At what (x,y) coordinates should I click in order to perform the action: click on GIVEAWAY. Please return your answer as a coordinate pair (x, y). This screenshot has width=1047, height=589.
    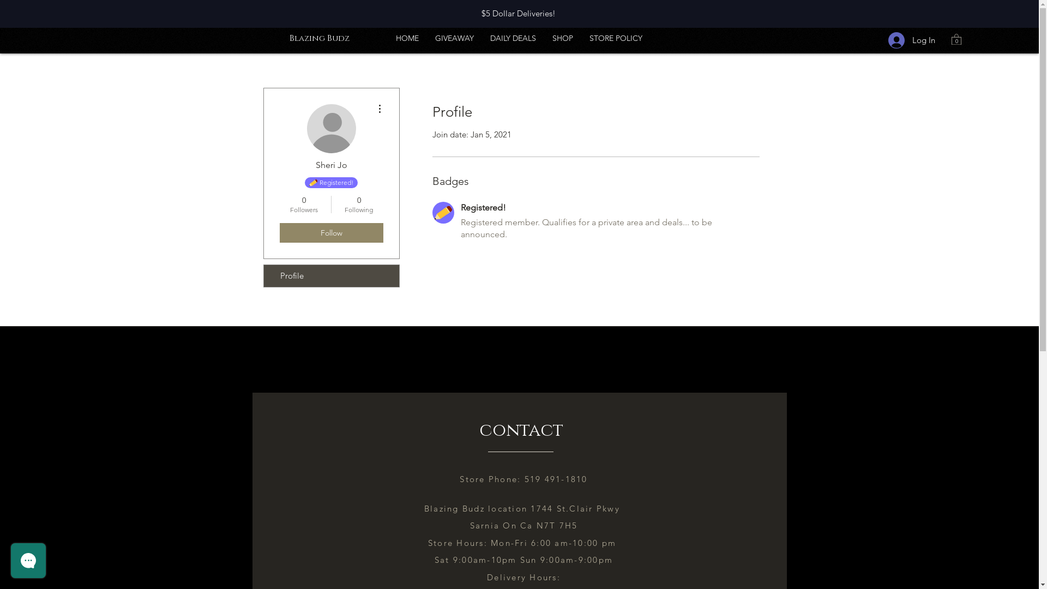
    Looking at the image, I should click on (455, 38).